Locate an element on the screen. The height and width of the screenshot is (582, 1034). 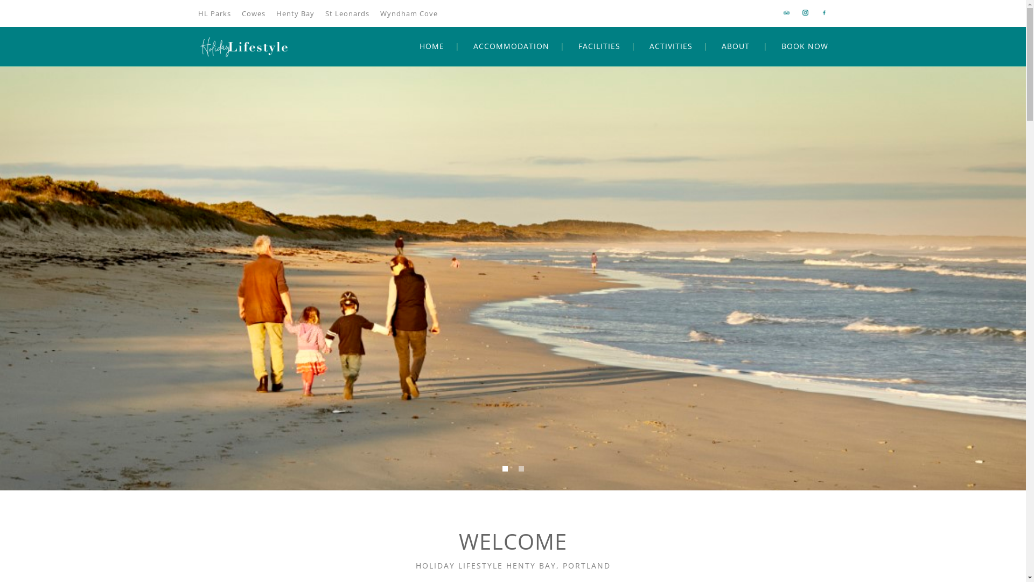
HOME is located at coordinates (431, 46).